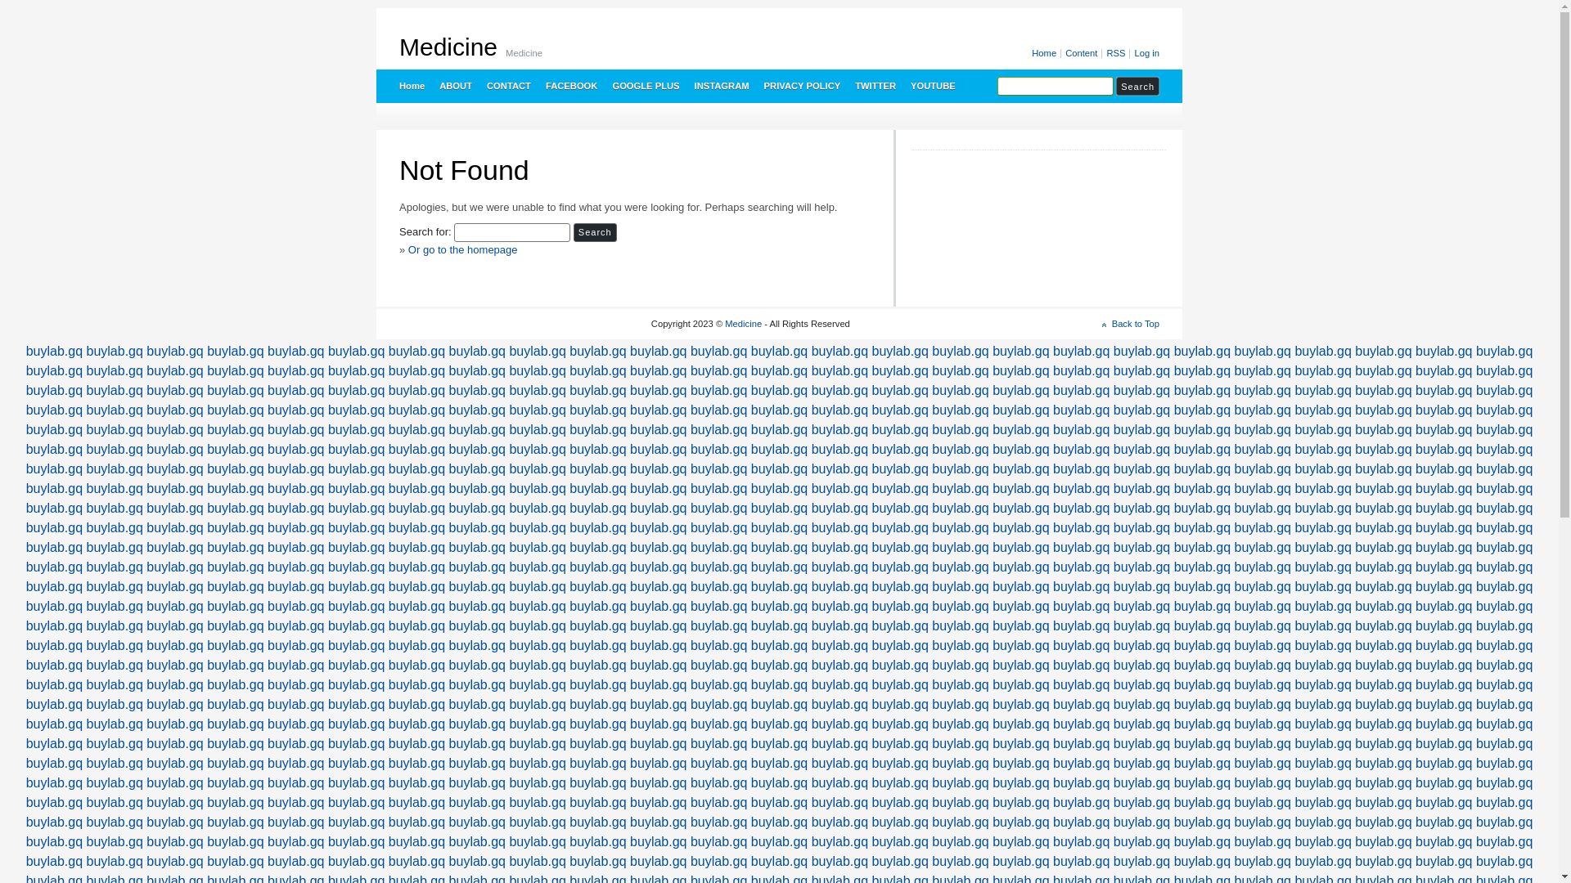  What do you see at coordinates (1504, 705) in the screenshot?
I see `buylab.gq` at bounding box center [1504, 705].